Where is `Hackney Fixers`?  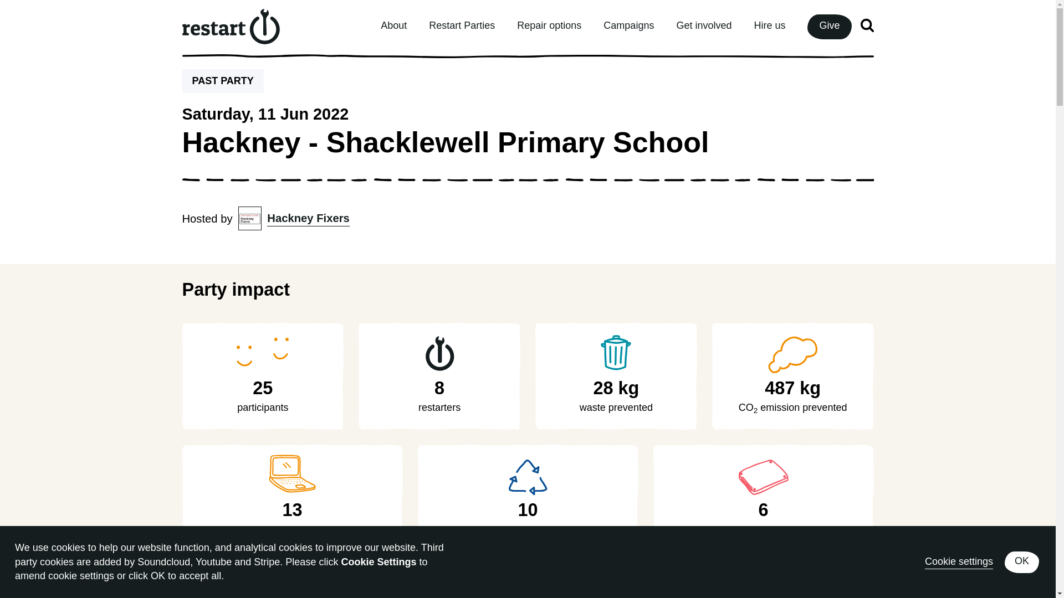
Hackney Fixers is located at coordinates (308, 218).